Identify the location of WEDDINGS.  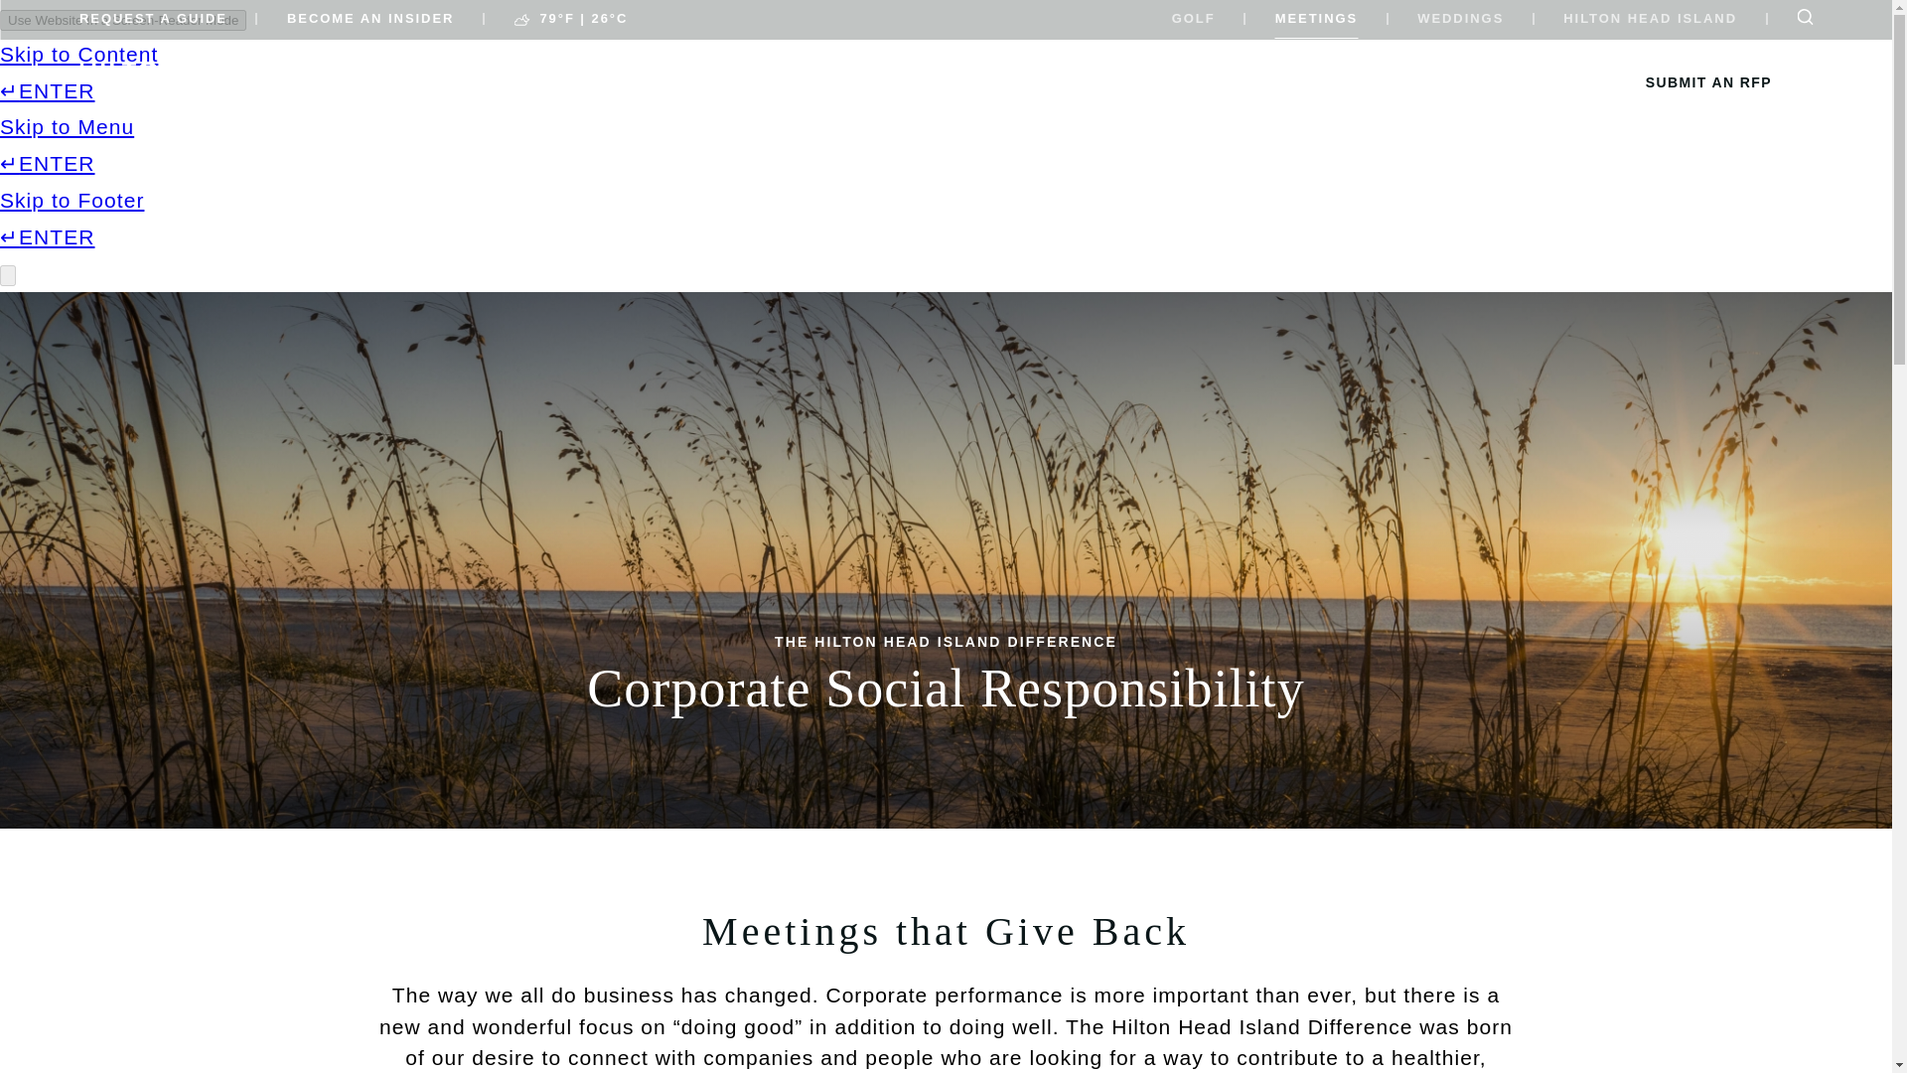
(1460, 20).